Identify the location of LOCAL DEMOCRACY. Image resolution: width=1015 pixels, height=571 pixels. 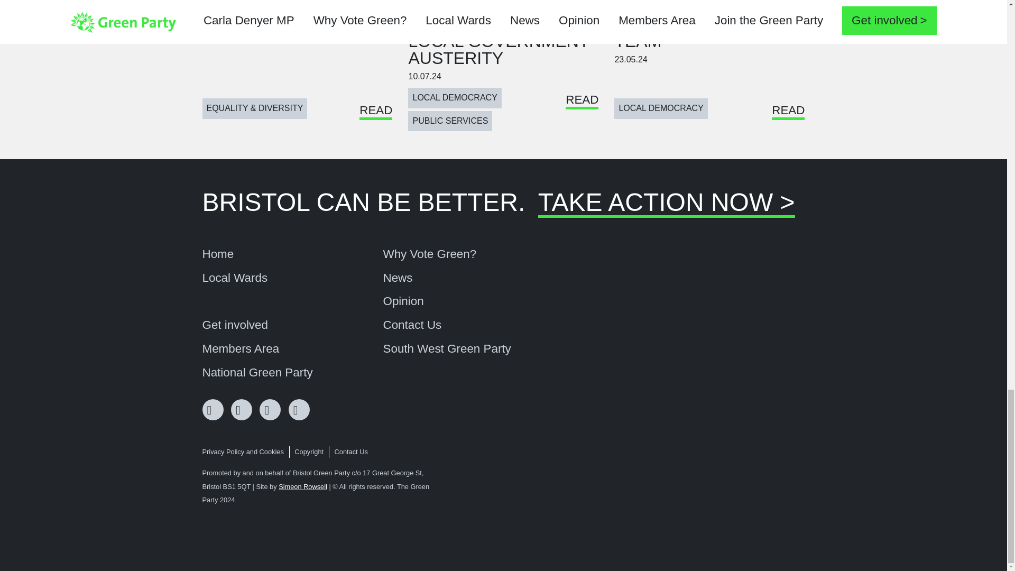
(661, 108).